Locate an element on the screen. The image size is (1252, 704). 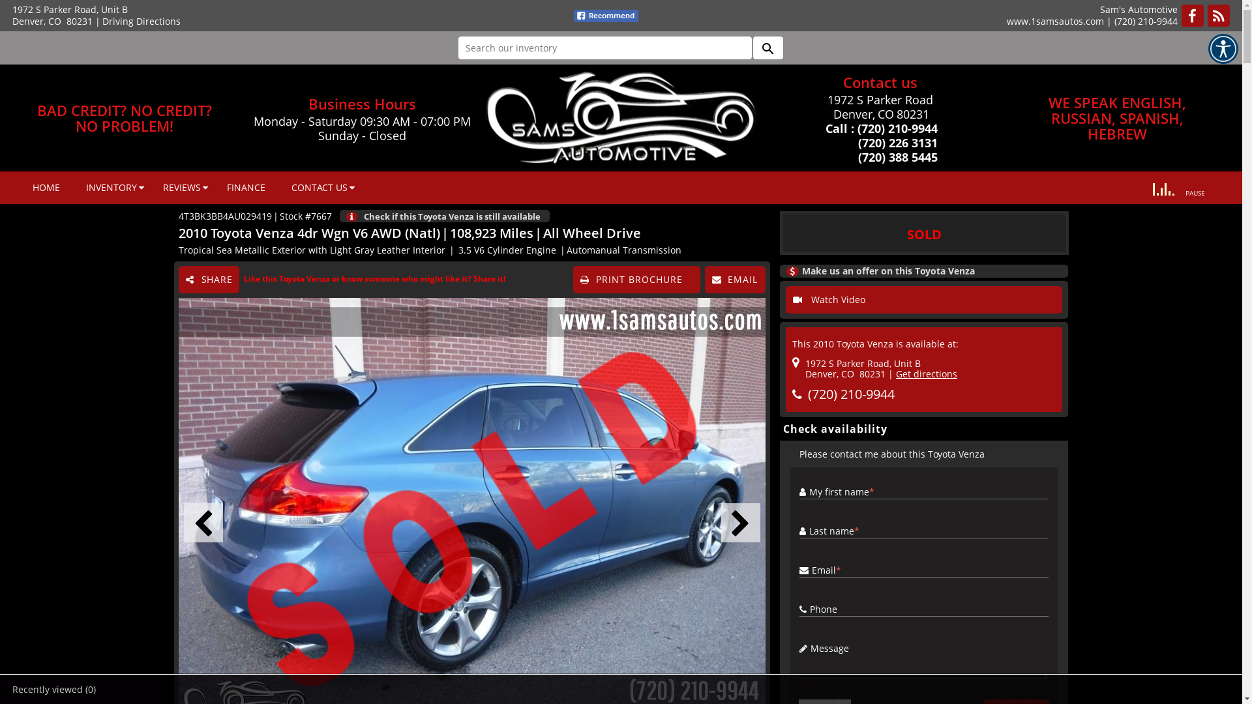
           (720) 388 5445 is located at coordinates (880, 157).